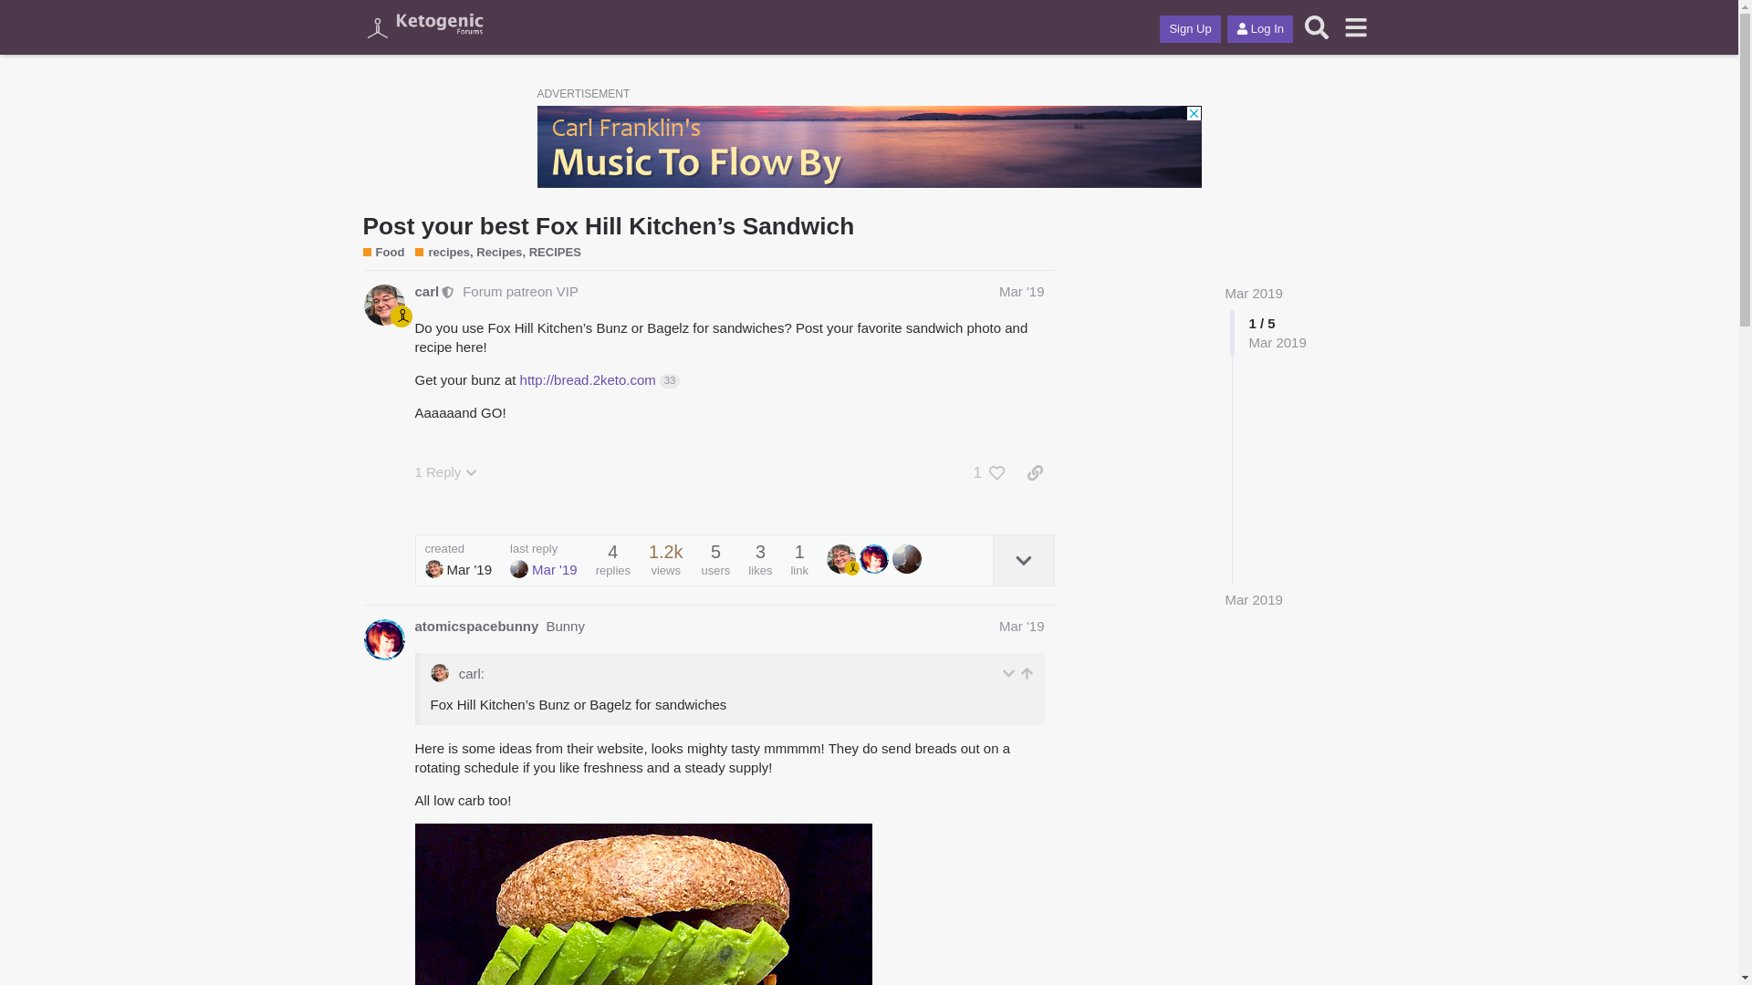 The image size is (1752, 985). I want to click on Bunny, so click(383, 640).